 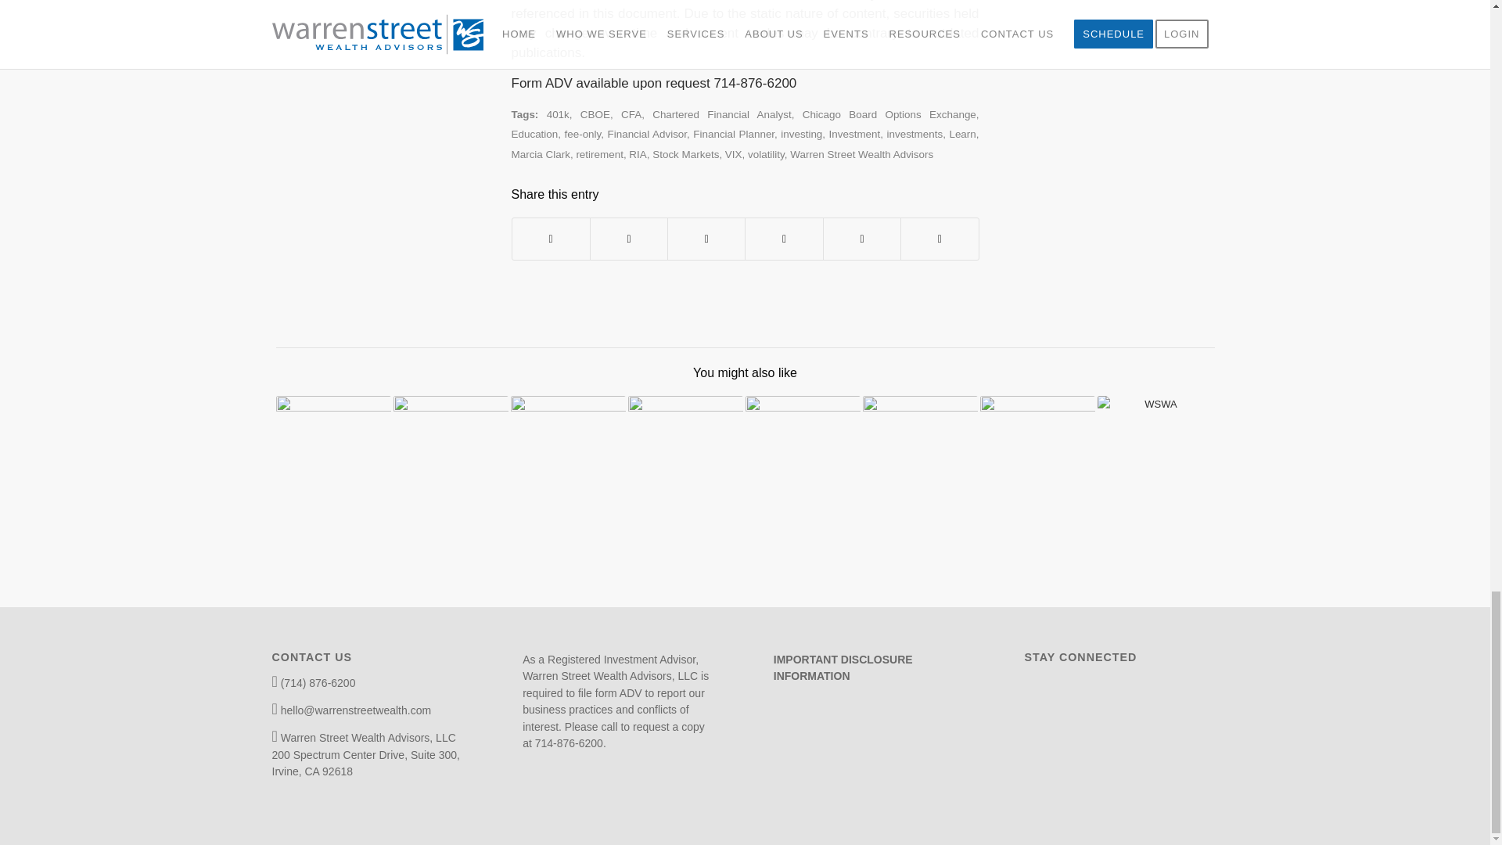 I want to click on Financial Advisor, so click(x=646, y=135).